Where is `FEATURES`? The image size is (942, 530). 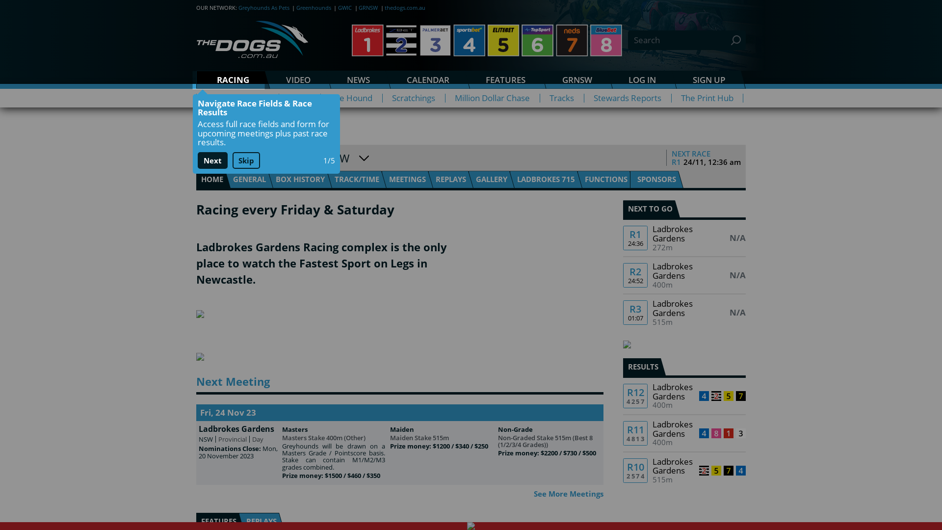
FEATURES is located at coordinates (506, 79).